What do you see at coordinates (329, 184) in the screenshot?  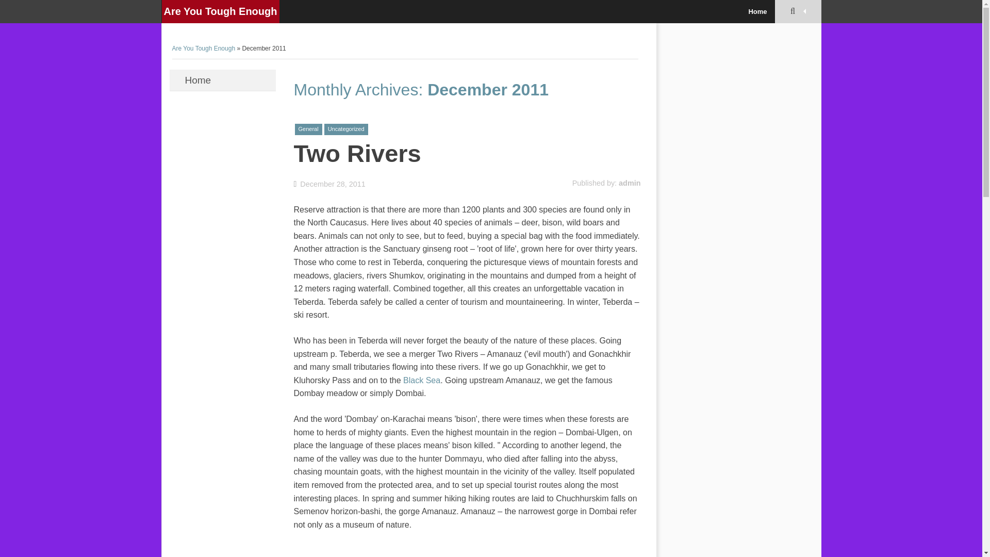 I see `December 28, 2011` at bounding box center [329, 184].